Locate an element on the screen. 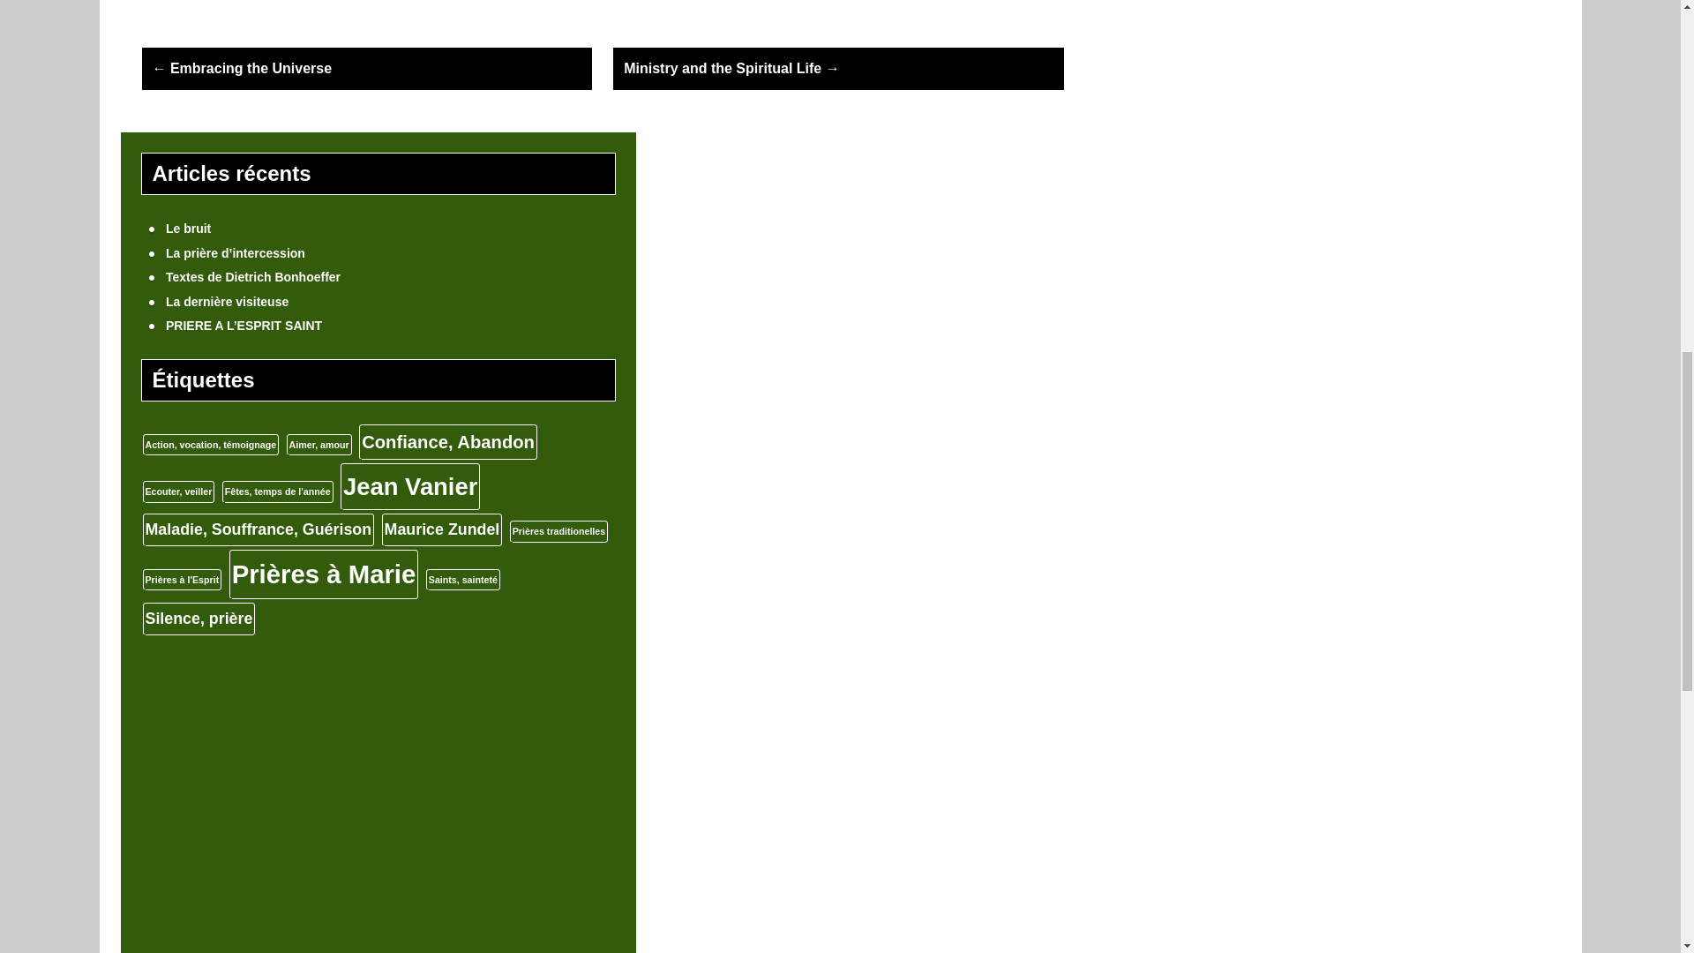 Image resolution: width=1694 pixels, height=953 pixels. mars 2023 is located at coordinates (1203, 60).